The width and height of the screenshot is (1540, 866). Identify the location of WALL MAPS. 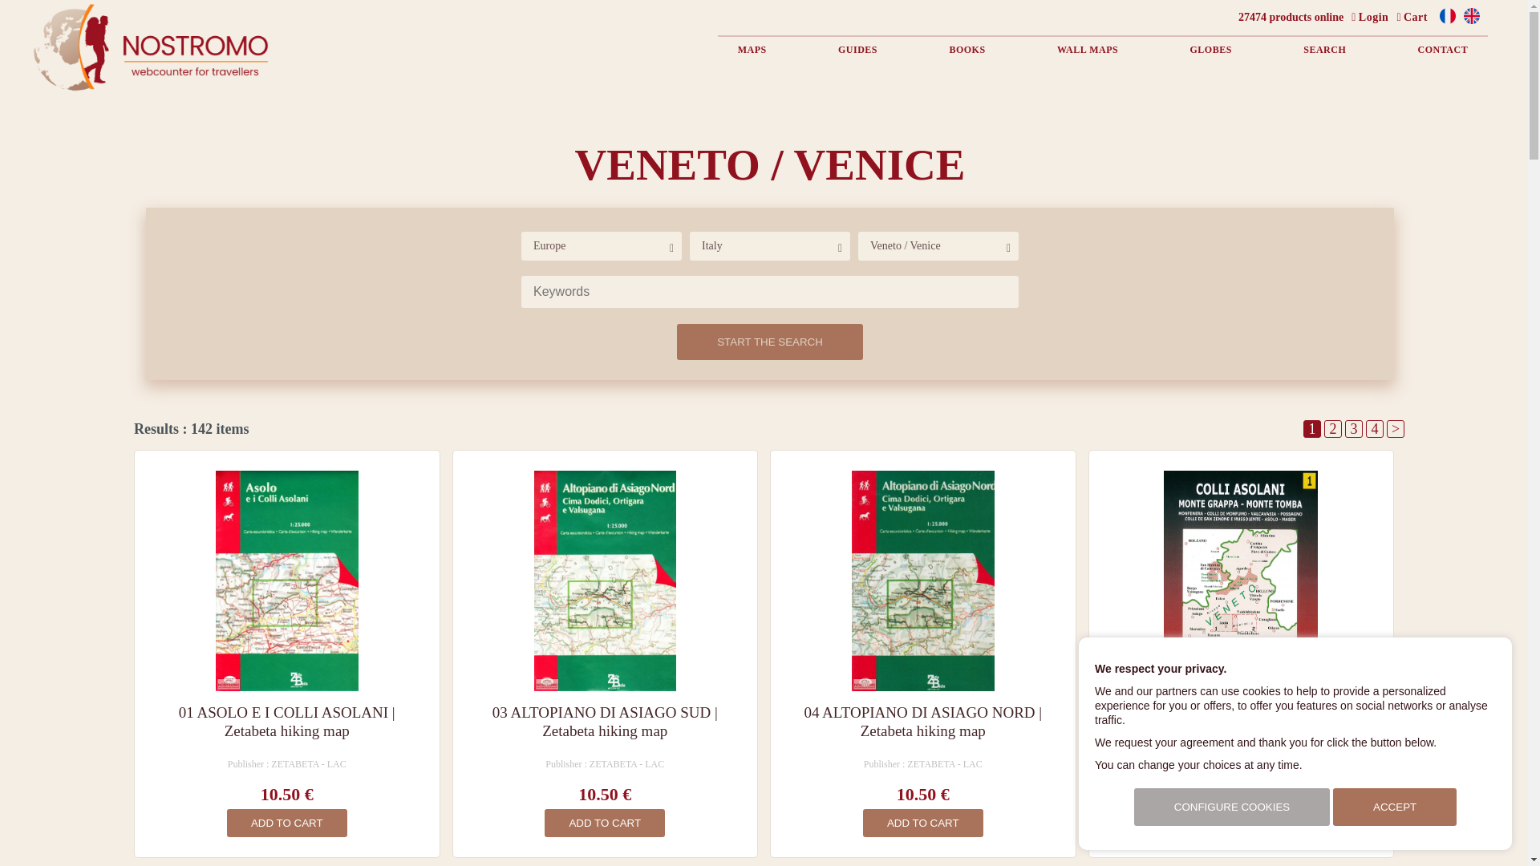
(1087, 50).